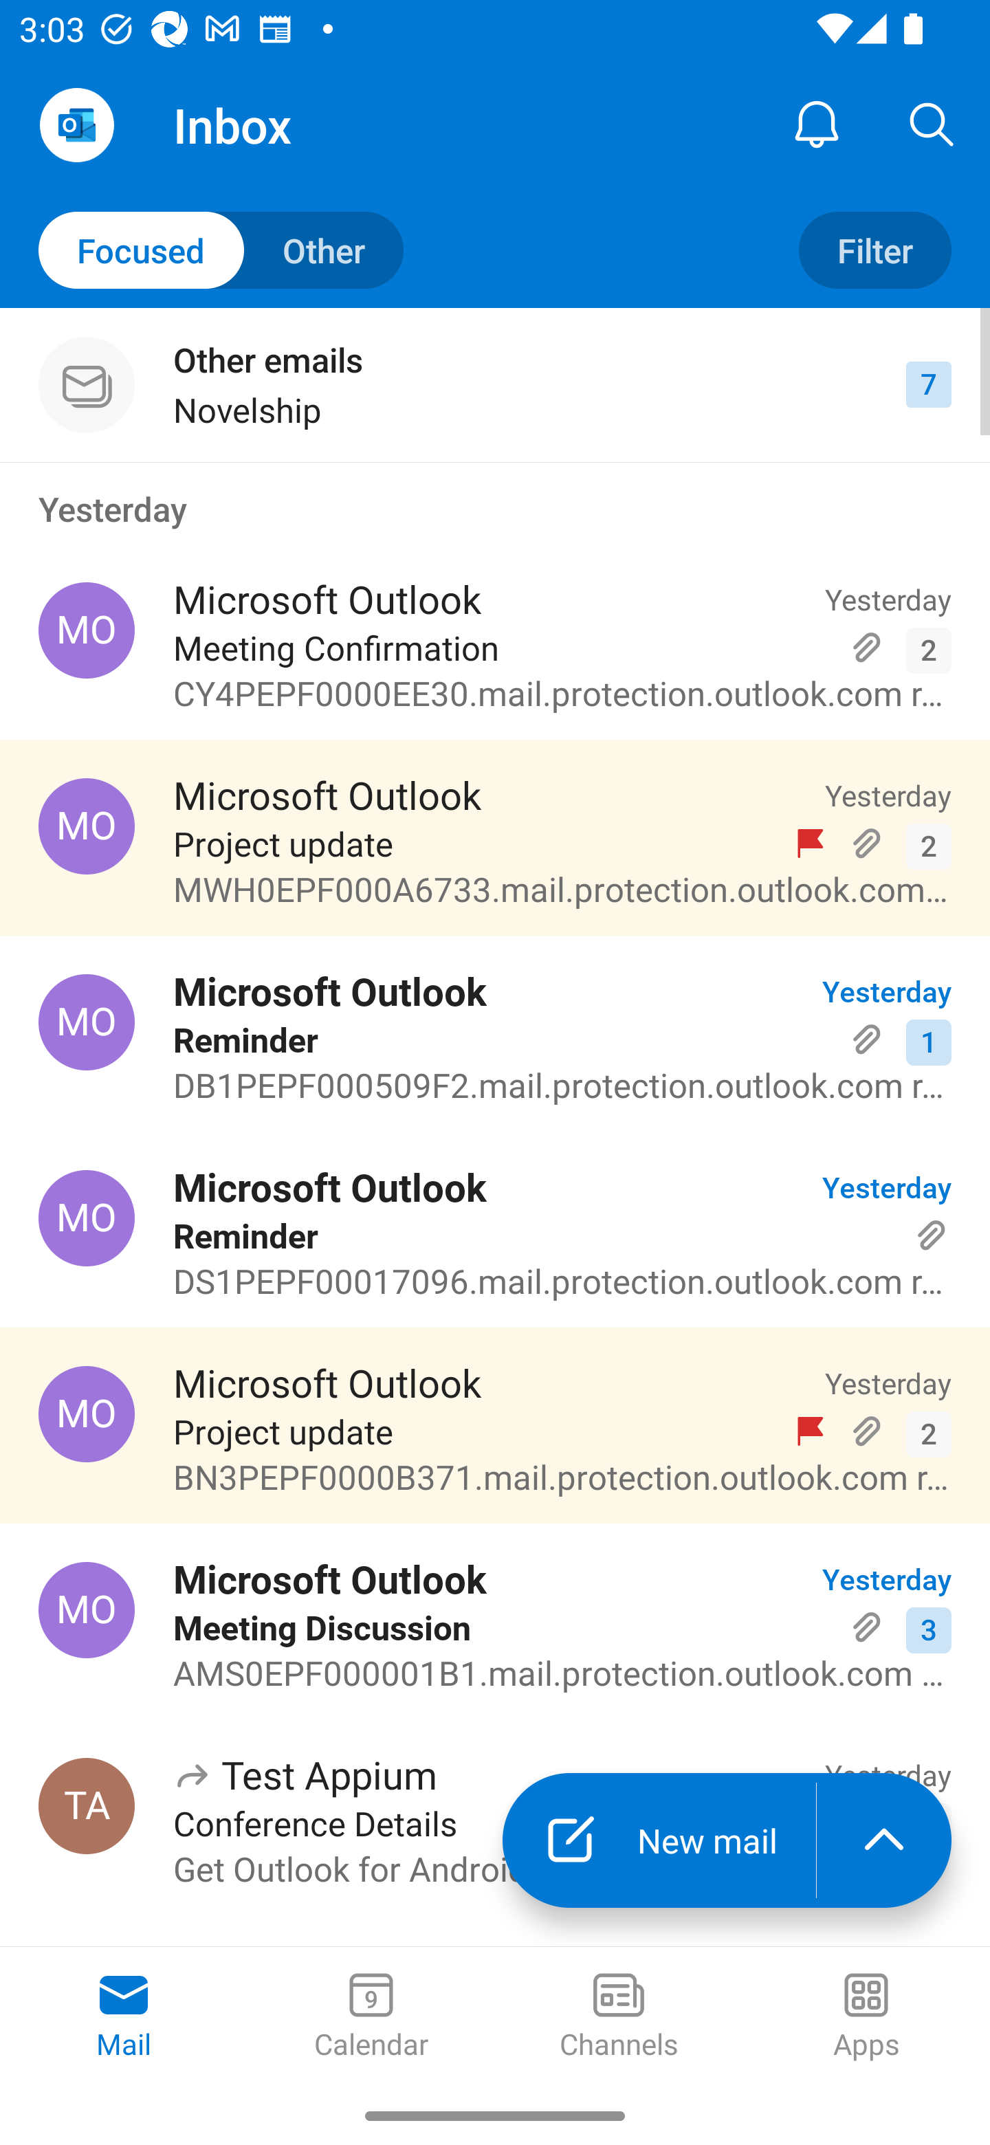  I want to click on Other emails Novelship 7, so click(495, 385).